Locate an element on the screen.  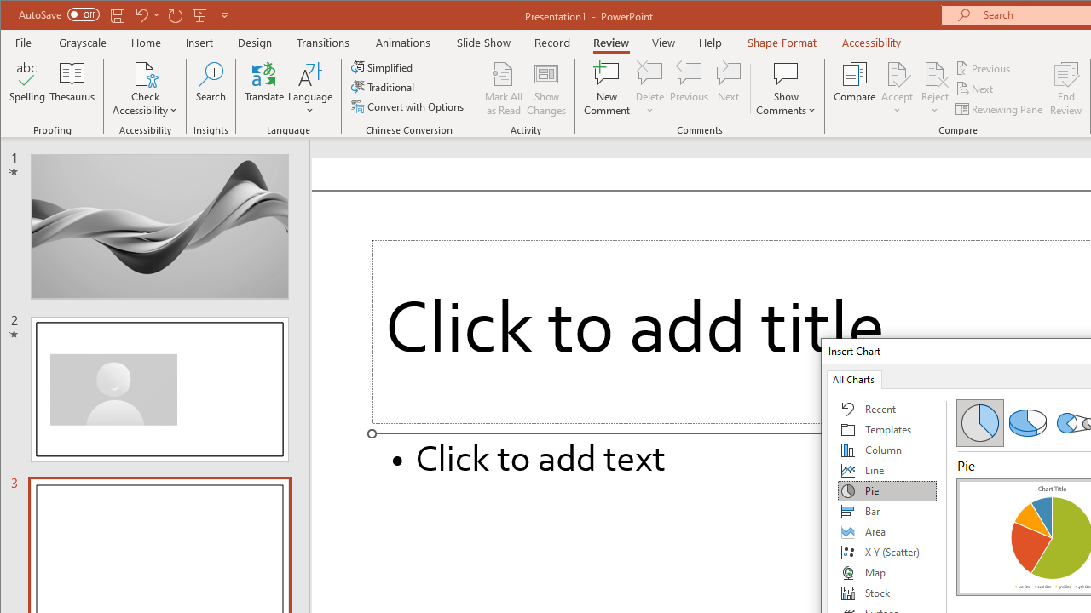
Delete is located at coordinates (649, 73).